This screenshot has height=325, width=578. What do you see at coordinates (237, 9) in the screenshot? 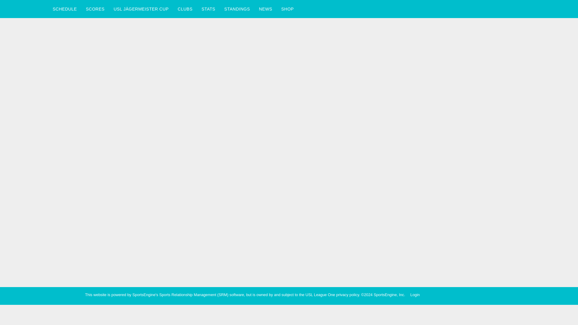
I see `click to go to 'Prinx Performance Standings'` at bounding box center [237, 9].